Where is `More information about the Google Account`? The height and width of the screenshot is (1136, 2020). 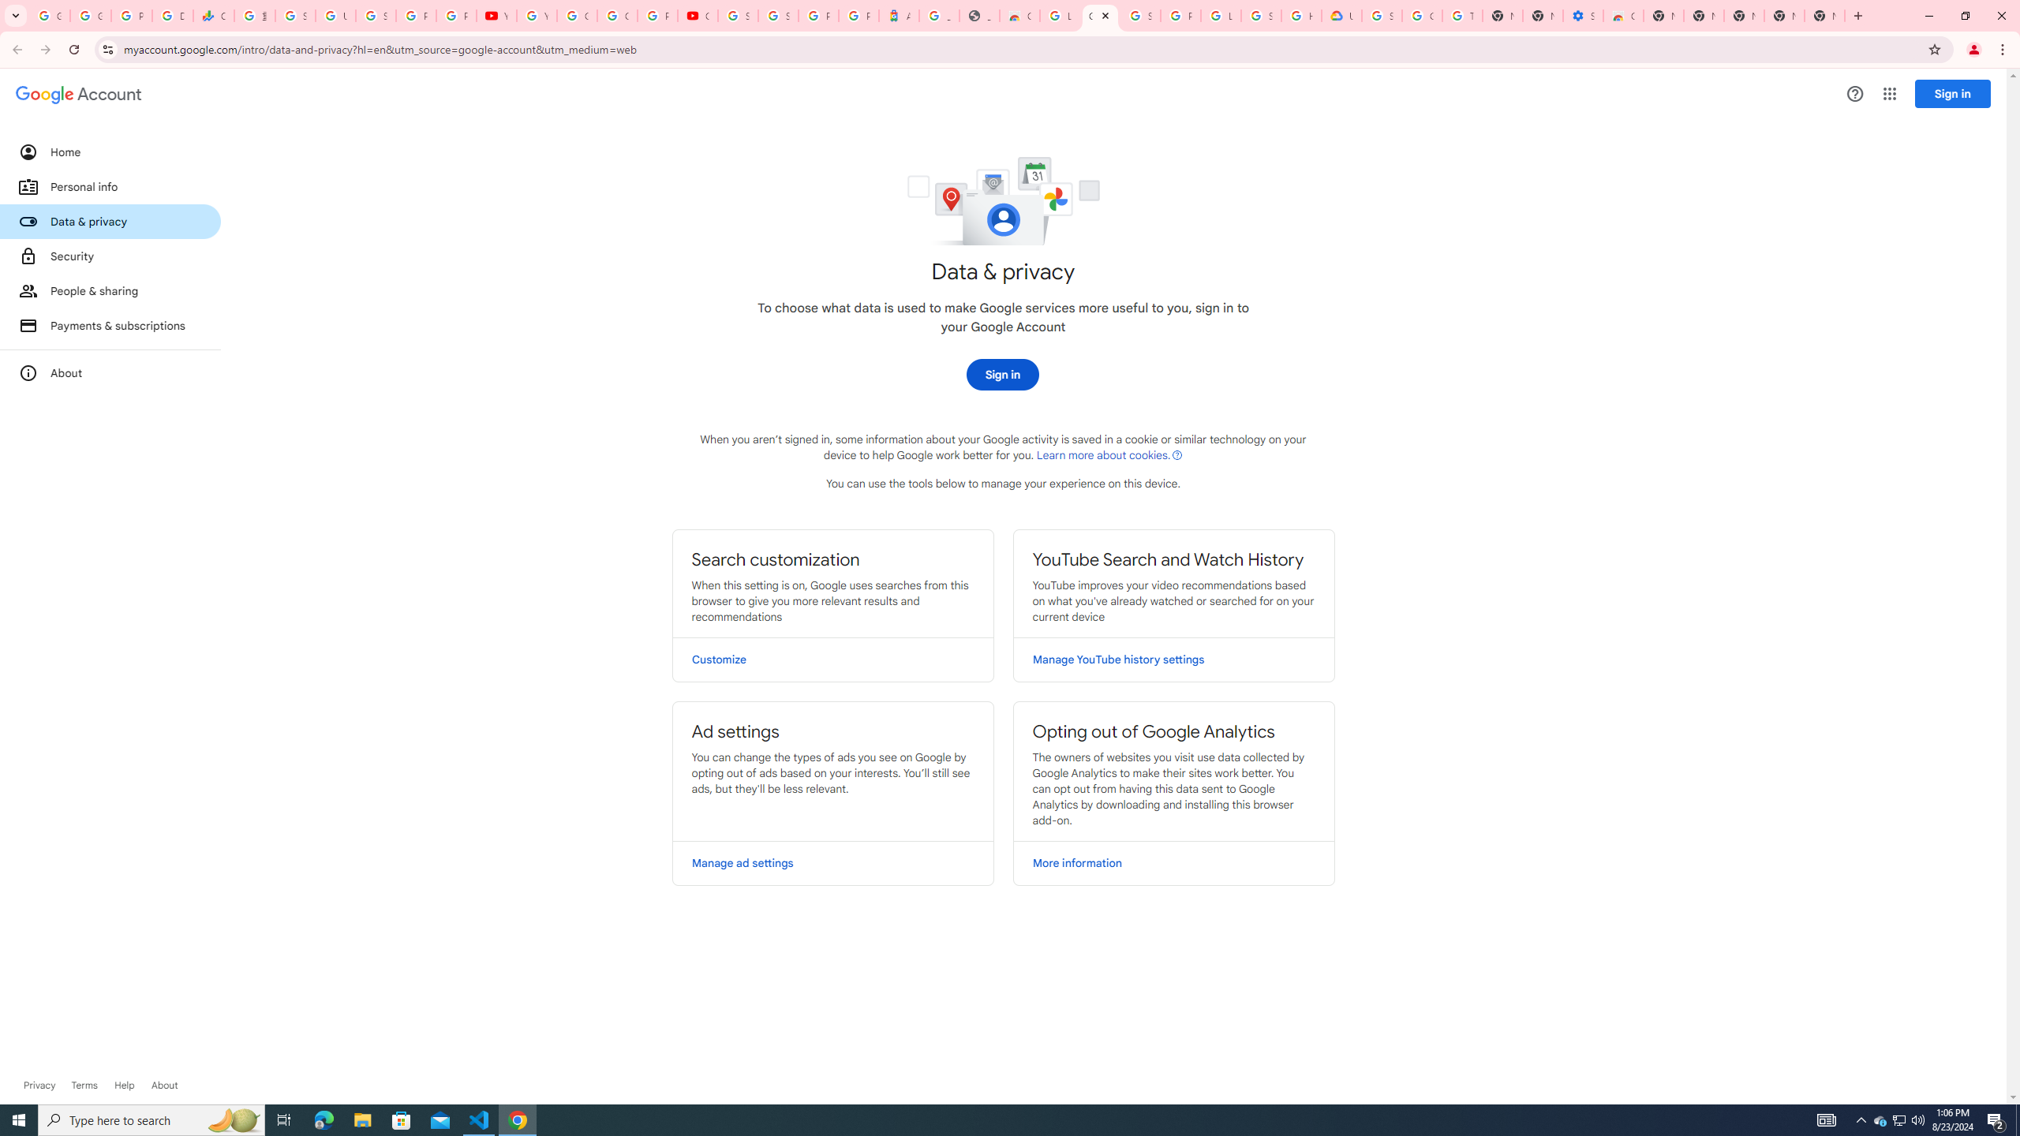 More information about the Google Account is located at coordinates (110, 372).